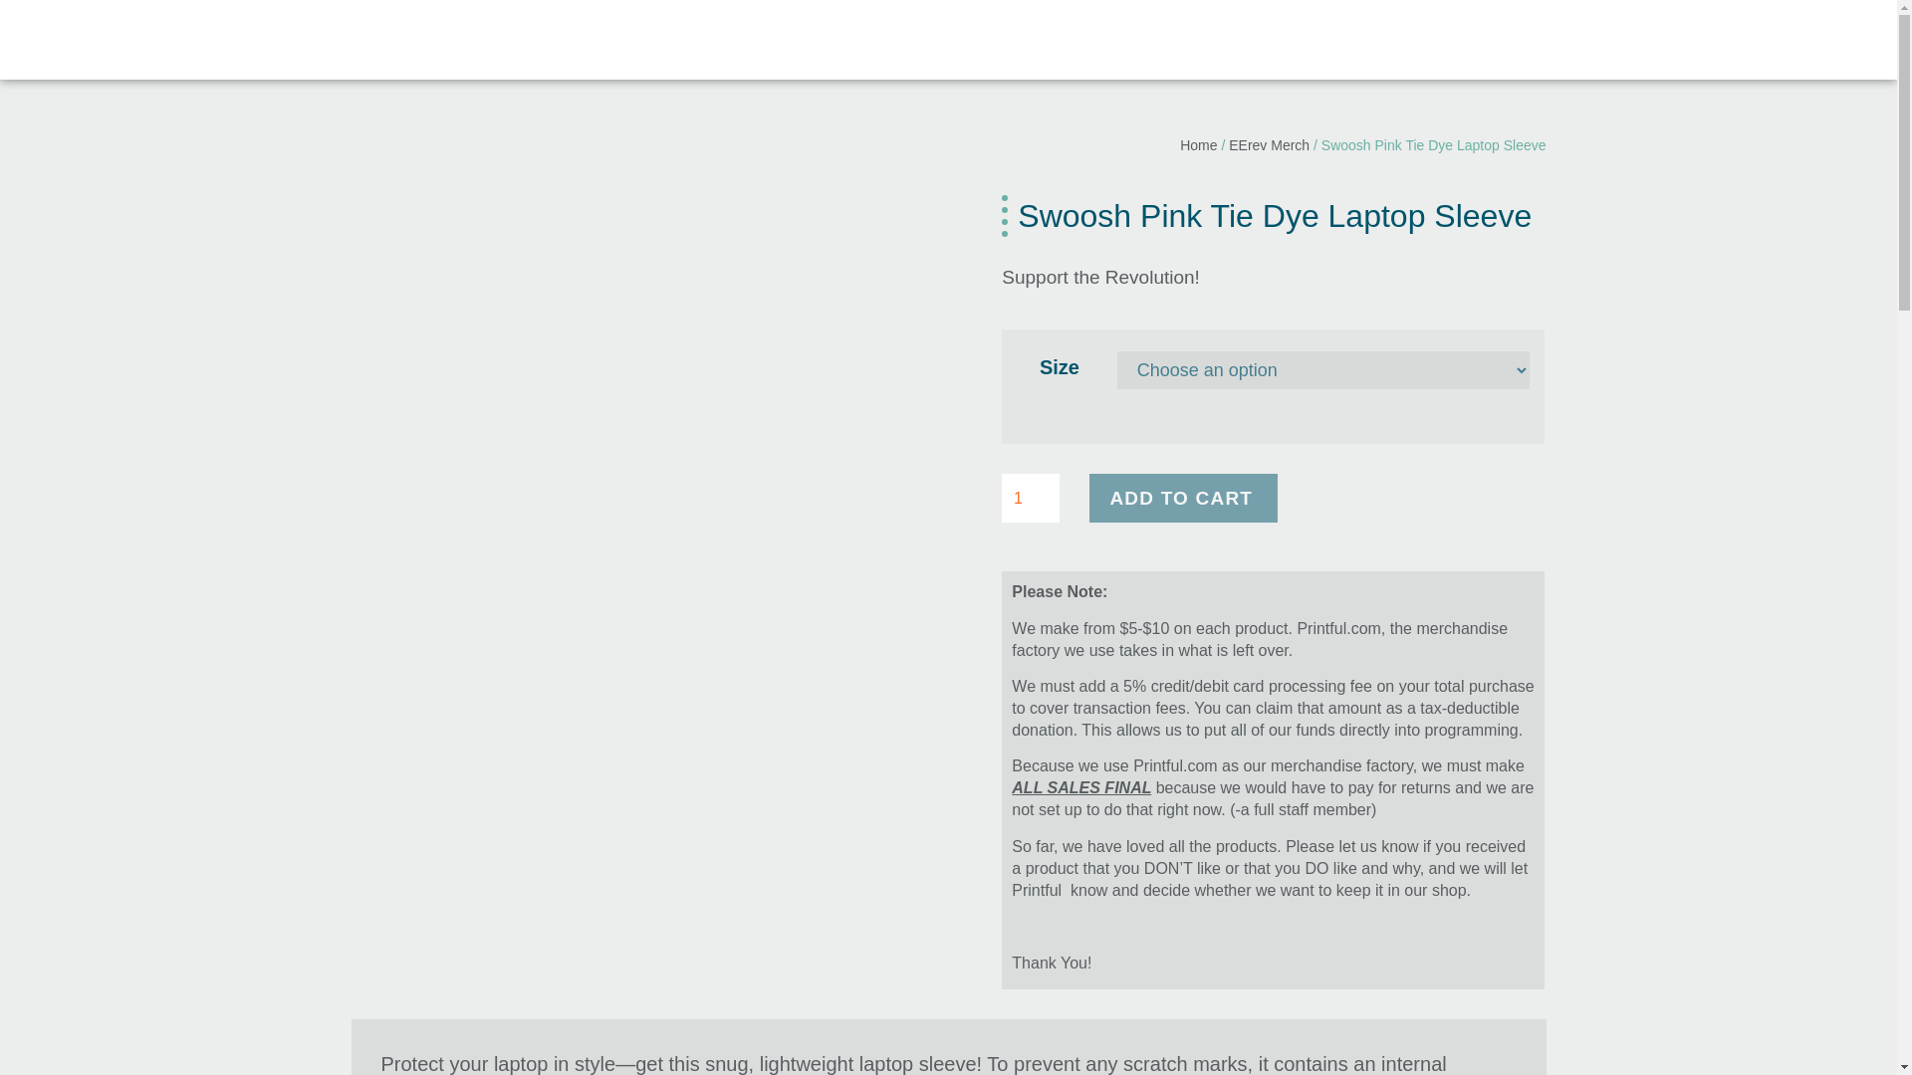 The image size is (1912, 1075). I want to click on Home, so click(1197, 145).